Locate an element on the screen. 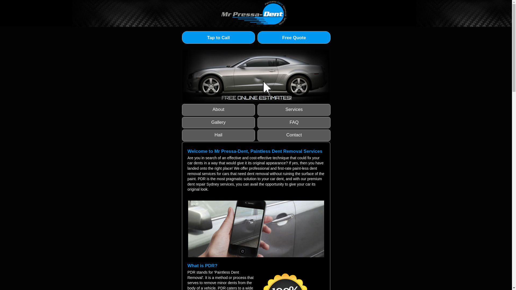 The width and height of the screenshot is (516, 290). Free Quote is located at coordinates (294, 38).